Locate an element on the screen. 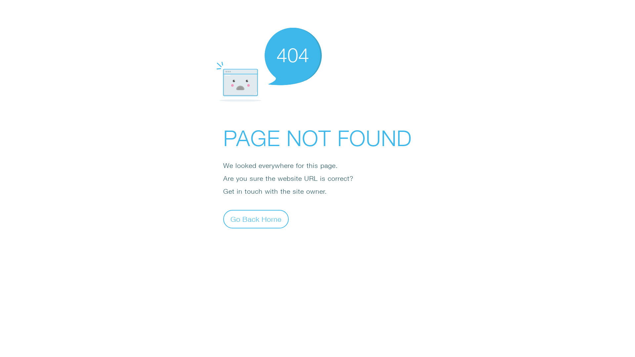 Image resolution: width=635 pixels, height=357 pixels. Go Back Home is located at coordinates (256, 219).